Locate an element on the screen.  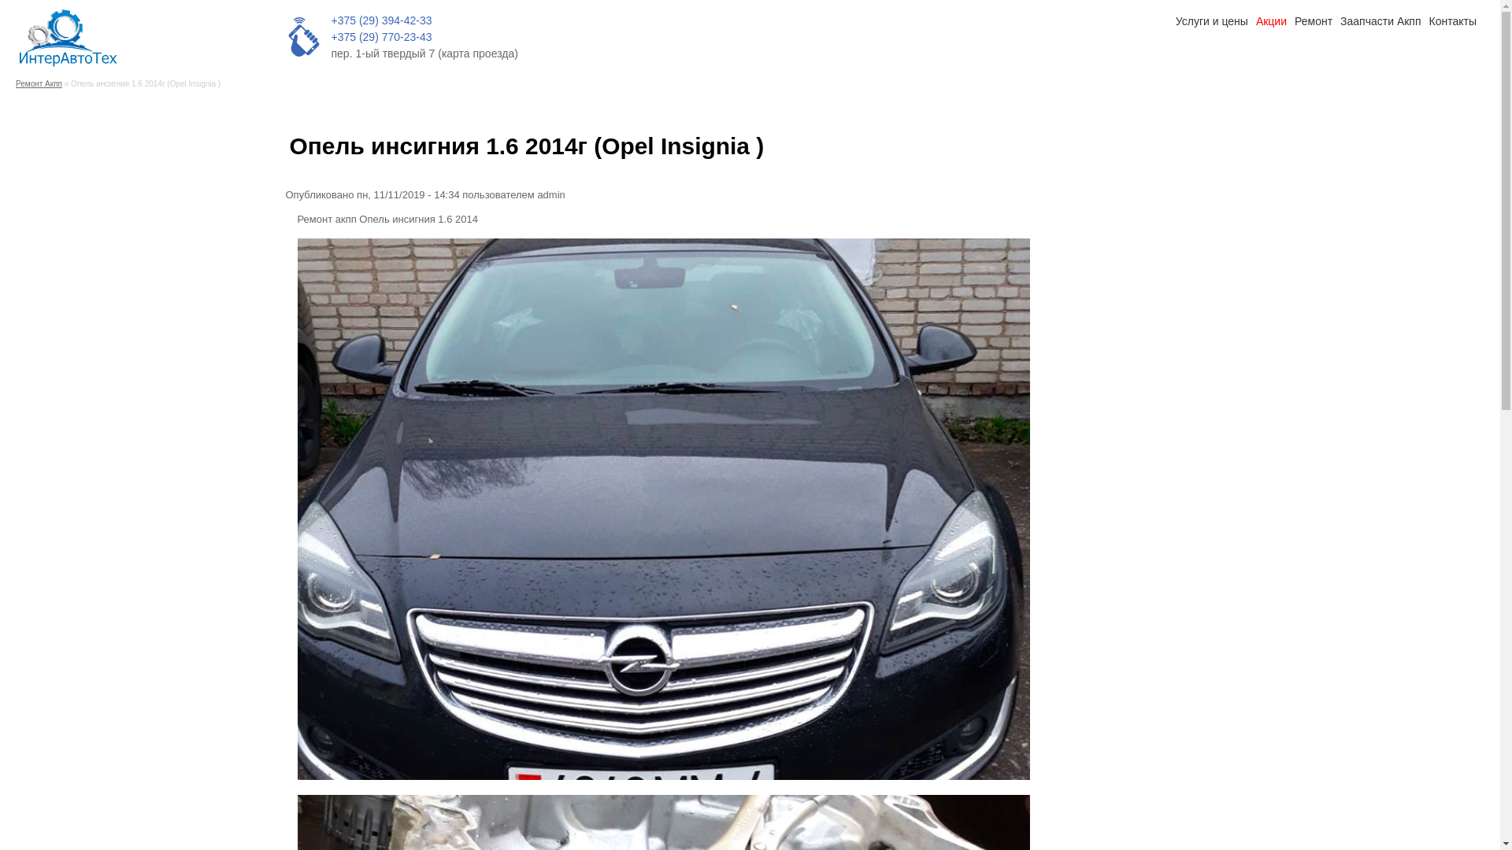
Back to top is located at coordinates (285, 131).